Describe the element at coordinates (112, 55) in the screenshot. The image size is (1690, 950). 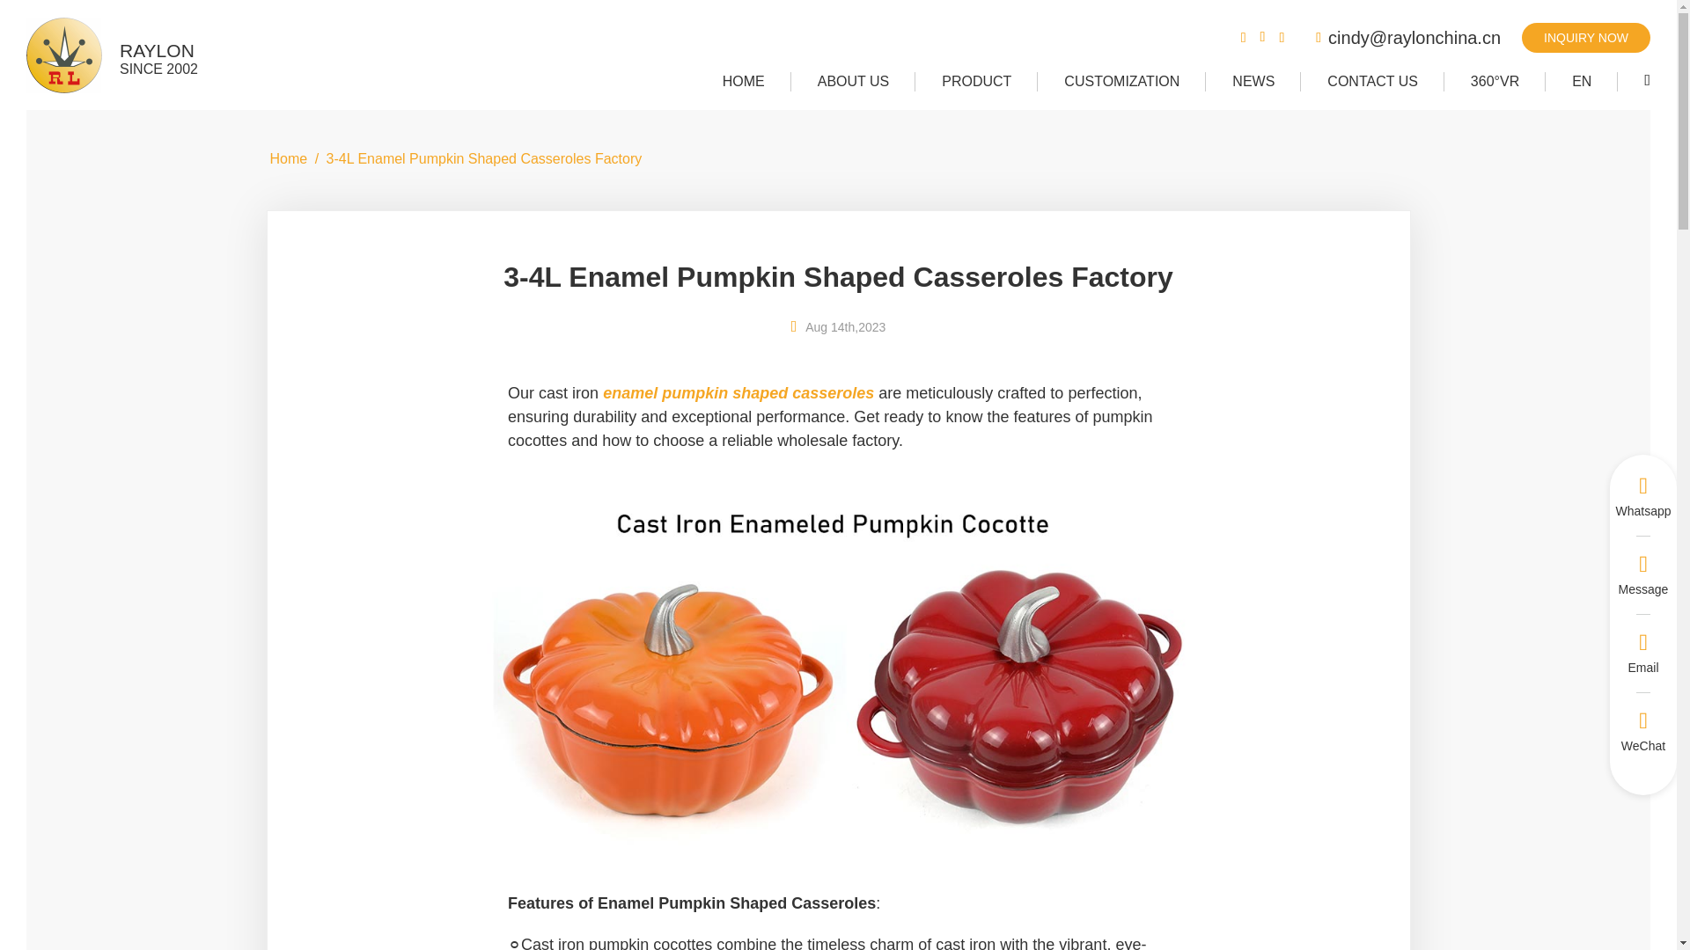
I see `HOME` at that location.